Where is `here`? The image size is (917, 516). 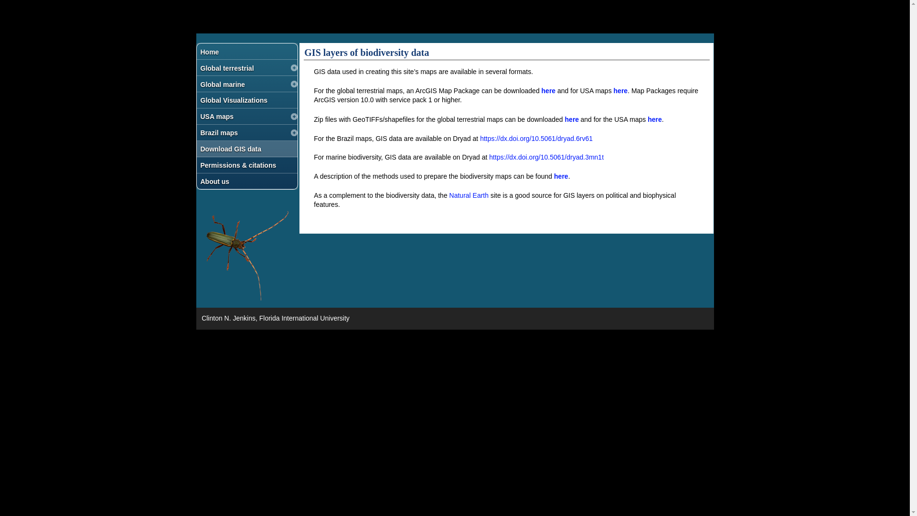
here is located at coordinates (654, 119).